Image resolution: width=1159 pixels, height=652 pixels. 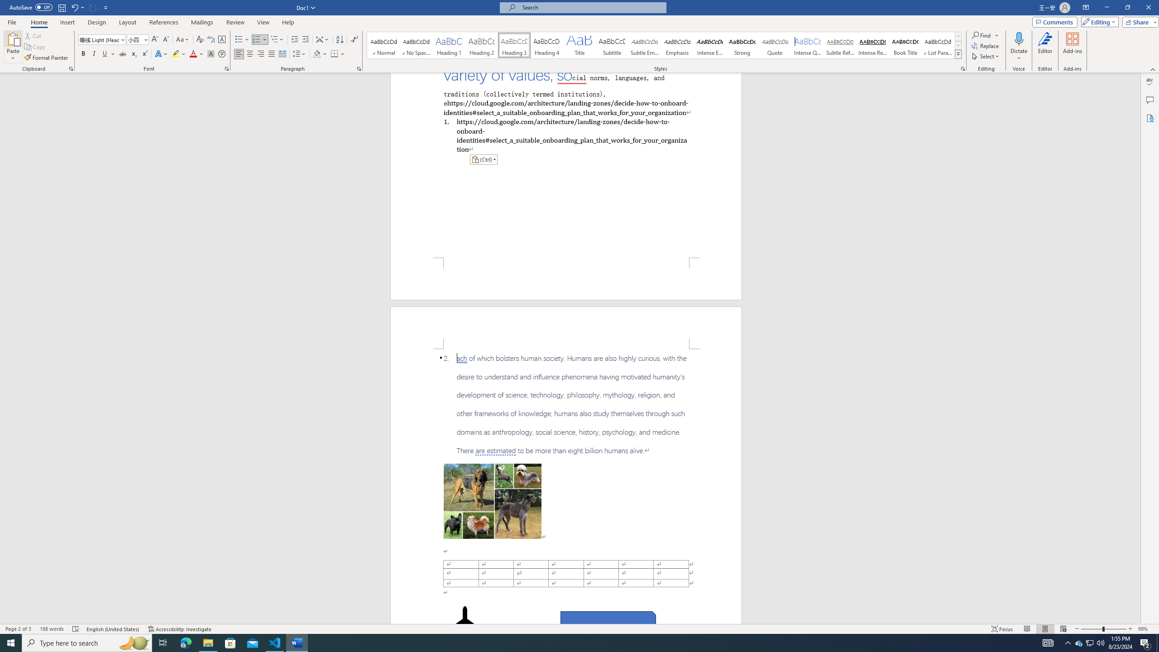 What do you see at coordinates (180, 629) in the screenshot?
I see `Accessibility Checker Accessibility: Investigate` at bounding box center [180, 629].